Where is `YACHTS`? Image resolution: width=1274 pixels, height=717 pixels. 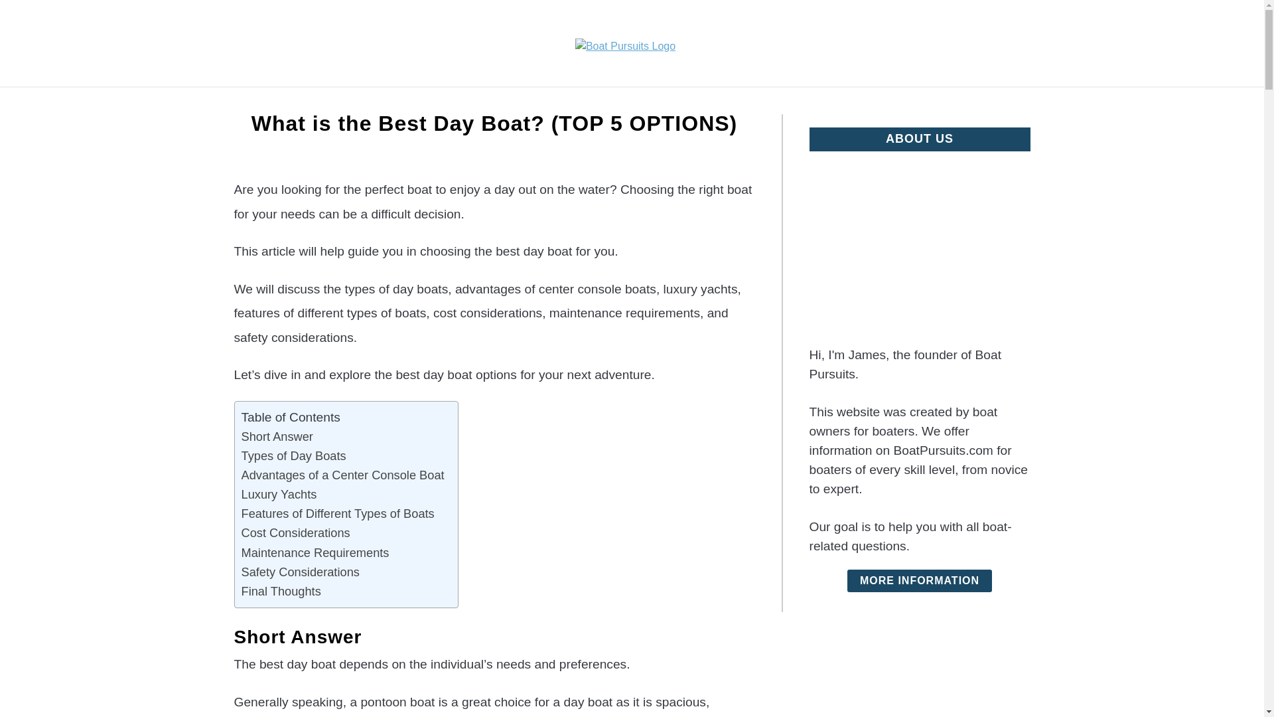 YACHTS is located at coordinates (431, 102).